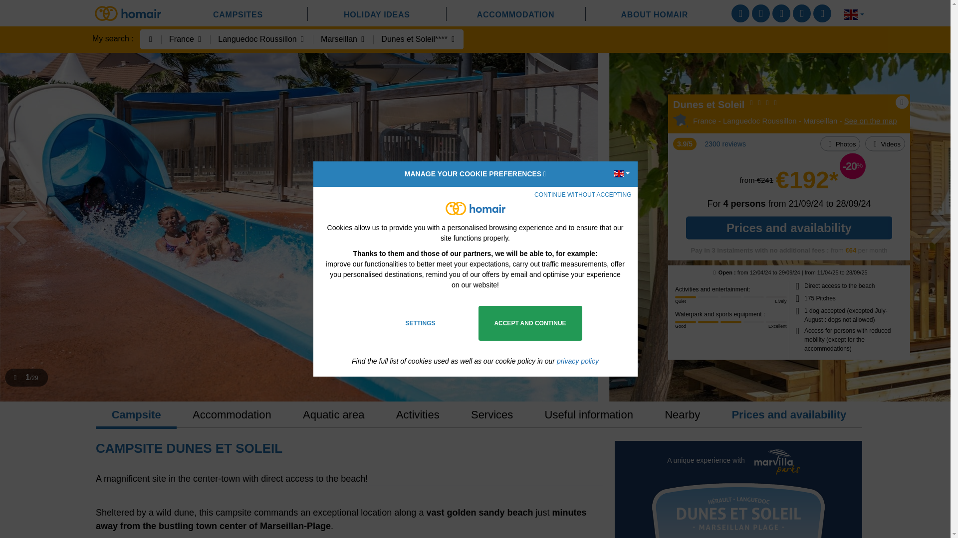 This screenshot has height=538, width=958. What do you see at coordinates (820, 121) in the screenshot?
I see `Marseillan` at bounding box center [820, 121].